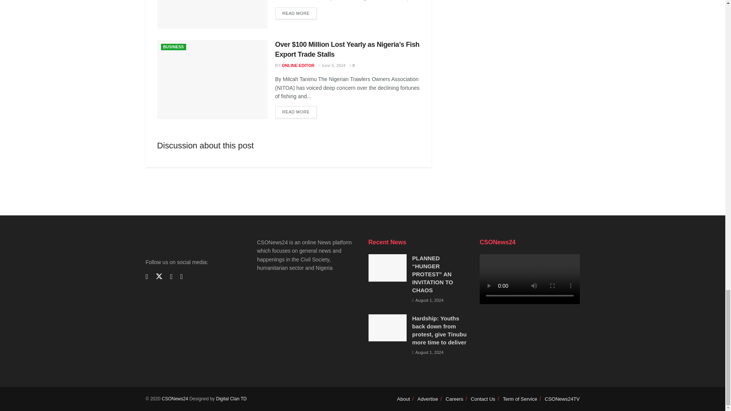 The image size is (731, 411). I want to click on CSONews24, so click(174, 399).